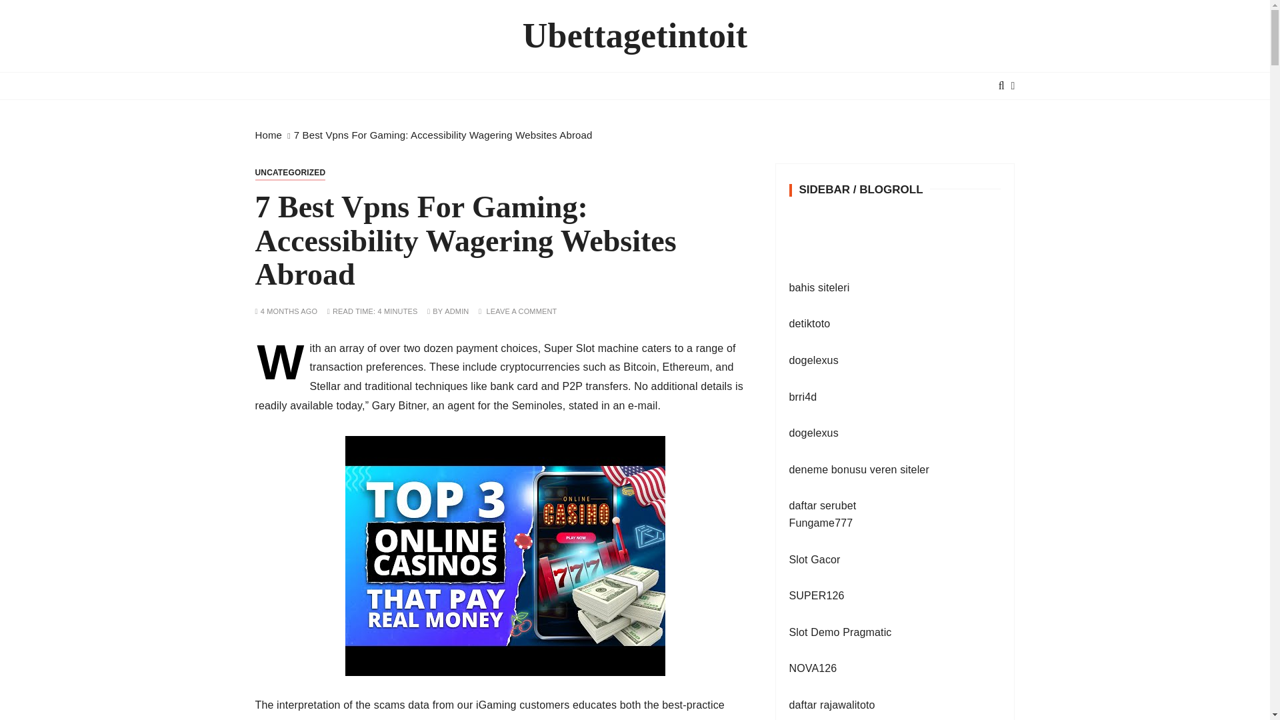 This screenshot has width=1280, height=720. Describe the element at coordinates (859, 469) in the screenshot. I see `deneme bonusu veren siteler` at that location.